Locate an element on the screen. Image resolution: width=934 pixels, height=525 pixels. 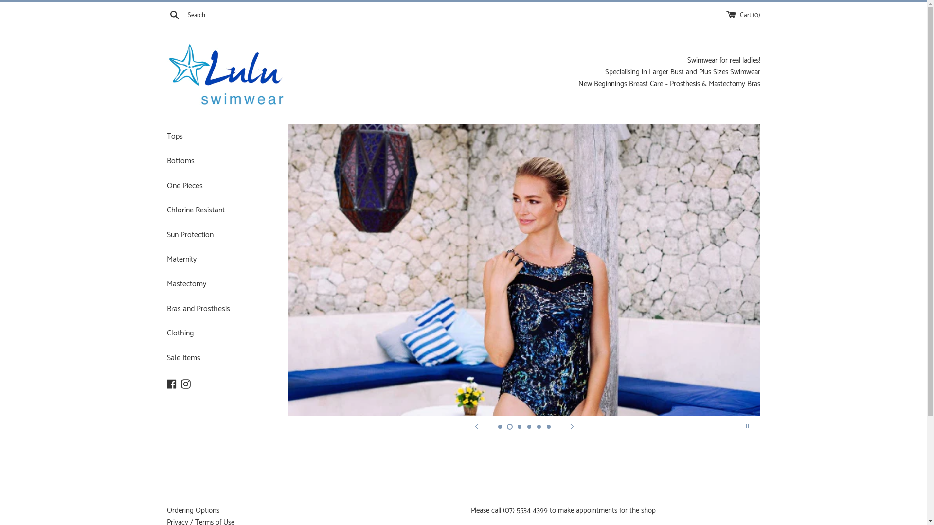
Mastectomy is located at coordinates (220, 284).